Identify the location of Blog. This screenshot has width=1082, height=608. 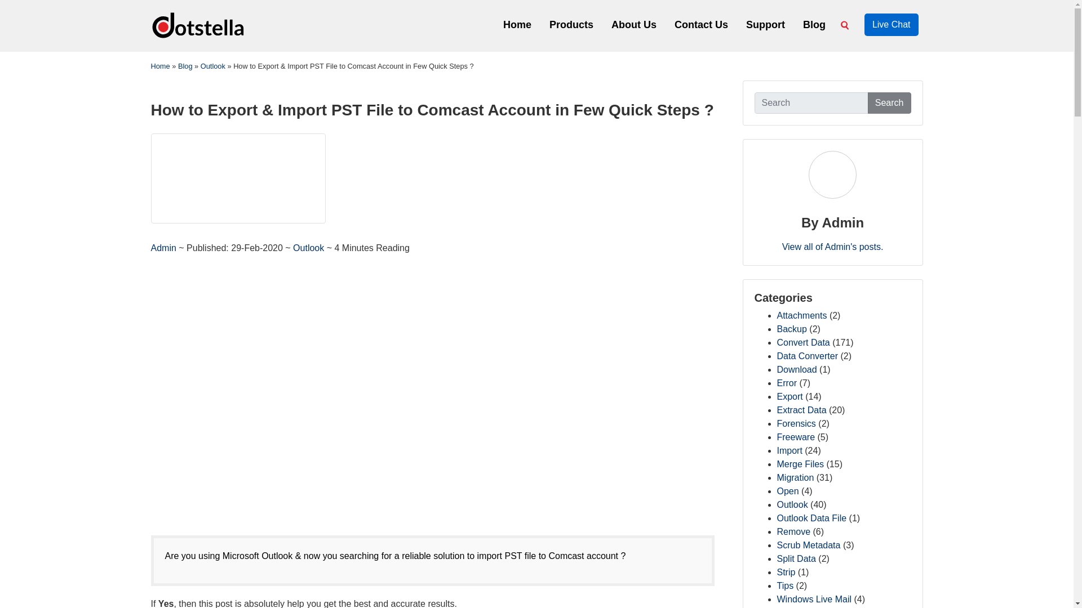
(814, 24).